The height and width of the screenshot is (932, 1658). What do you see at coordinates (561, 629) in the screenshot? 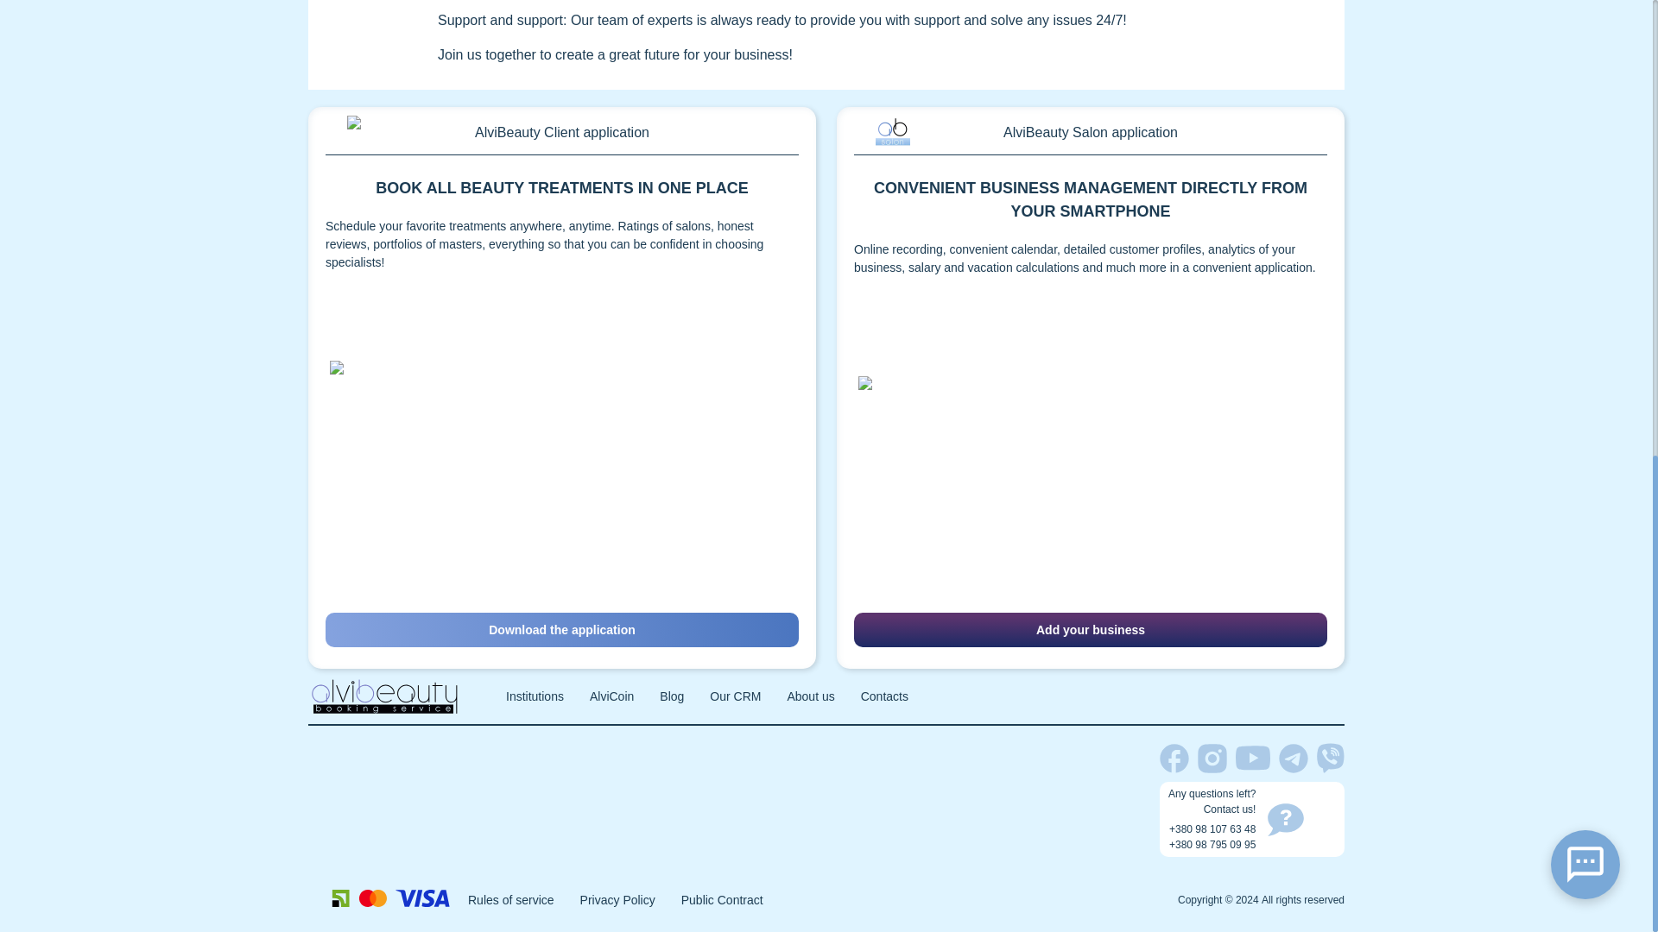
I see `Download the application` at bounding box center [561, 629].